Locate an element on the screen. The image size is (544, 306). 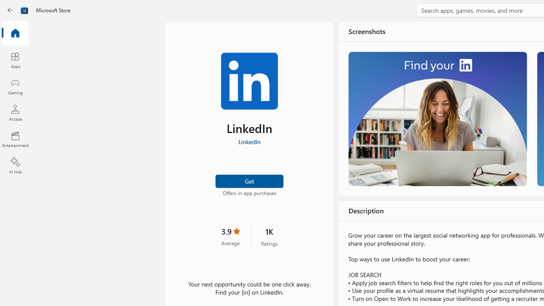
LinkedIn is located at coordinates (249, 142).